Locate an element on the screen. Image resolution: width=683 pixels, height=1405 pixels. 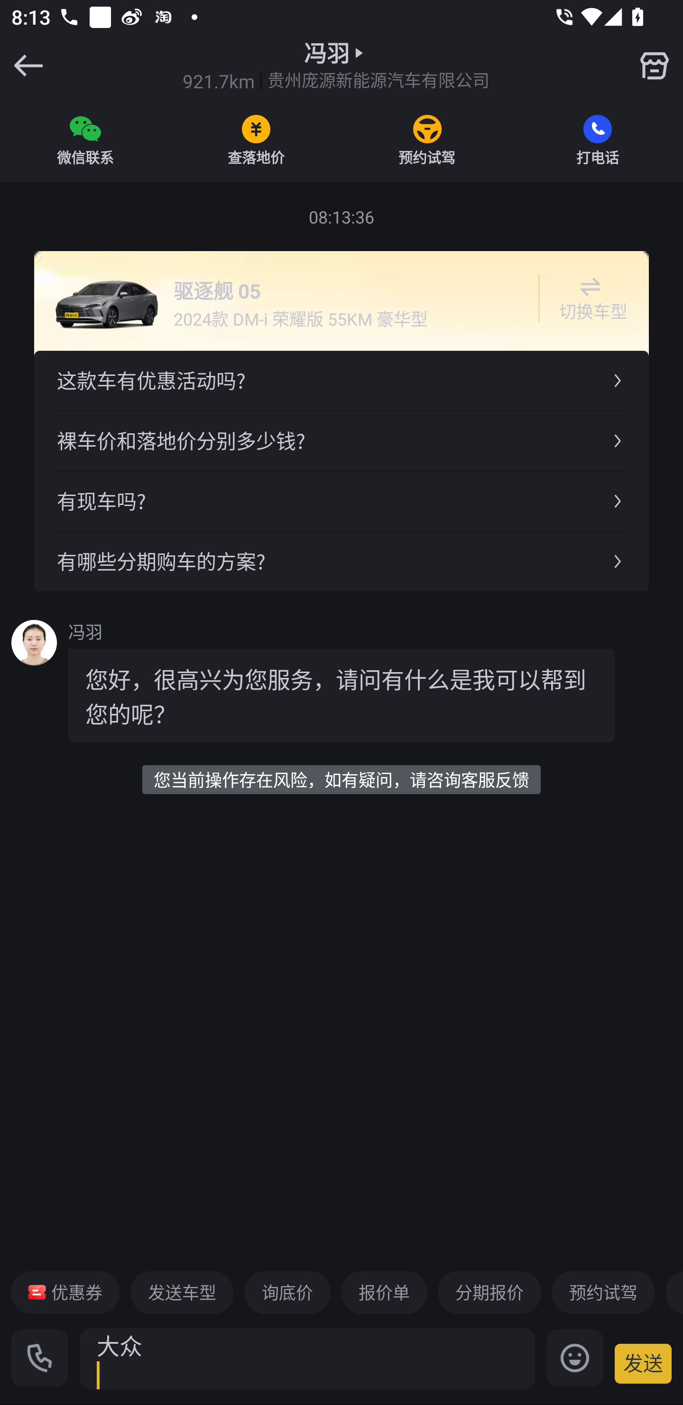
优惠券 is located at coordinates (65, 1292).